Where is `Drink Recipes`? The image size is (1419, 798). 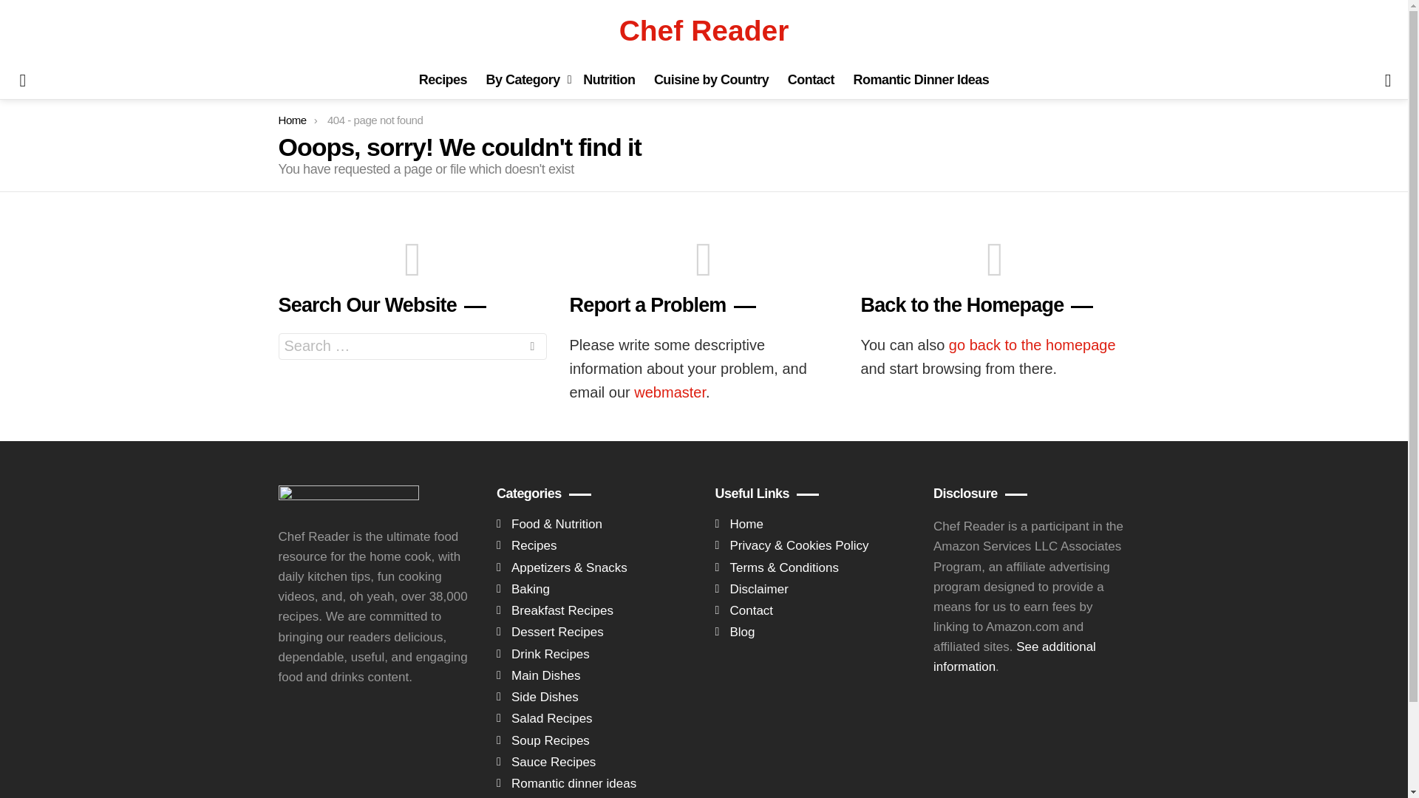 Drink Recipes is located at coordinates (595, 654).